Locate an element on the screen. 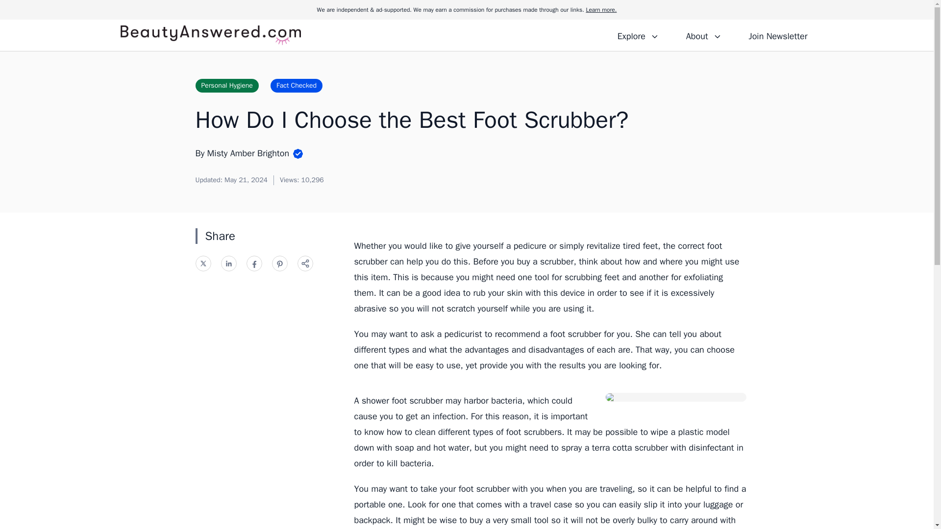 The width and height of the screenshot is (941, 529). Personal Hygiene is located at coordinates (226, 85).